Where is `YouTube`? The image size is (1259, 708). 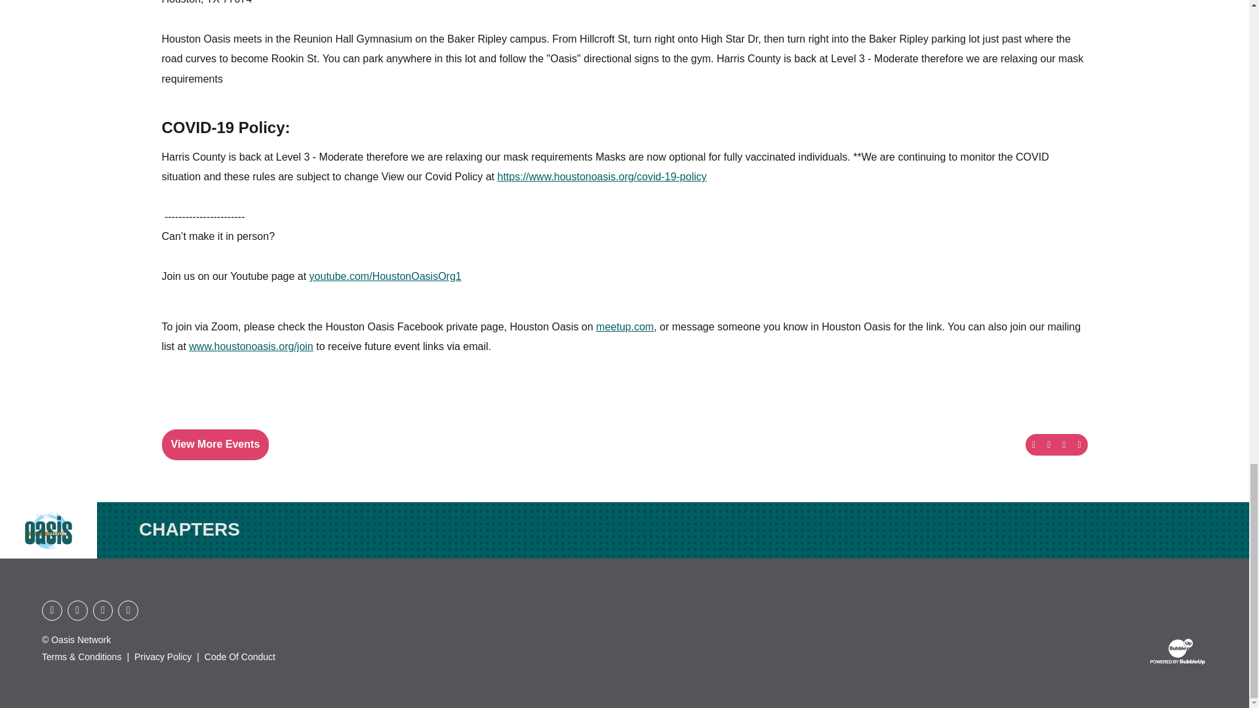 YouTube is located at coordinates (52, 610).